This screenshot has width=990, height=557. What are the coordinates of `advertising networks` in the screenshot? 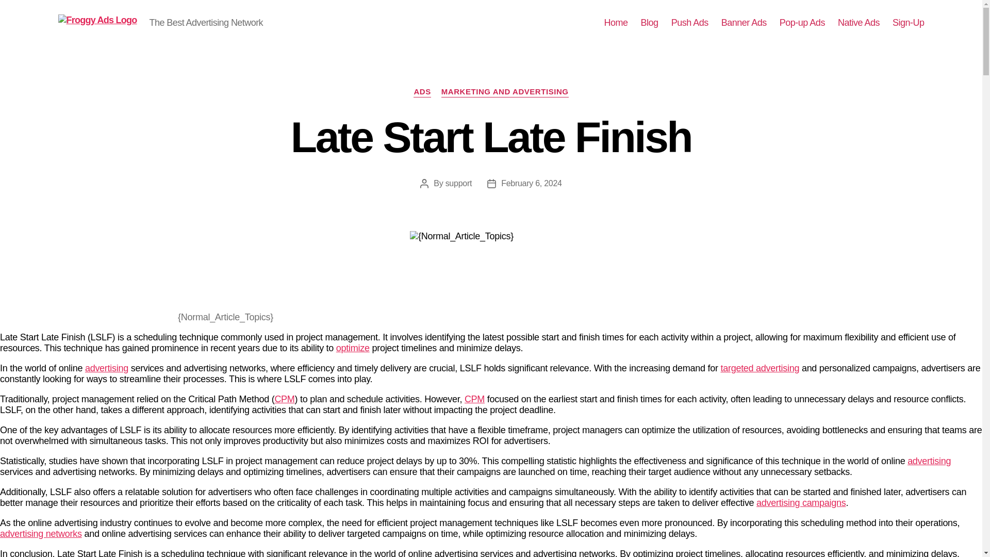 It's located at (41, 533).